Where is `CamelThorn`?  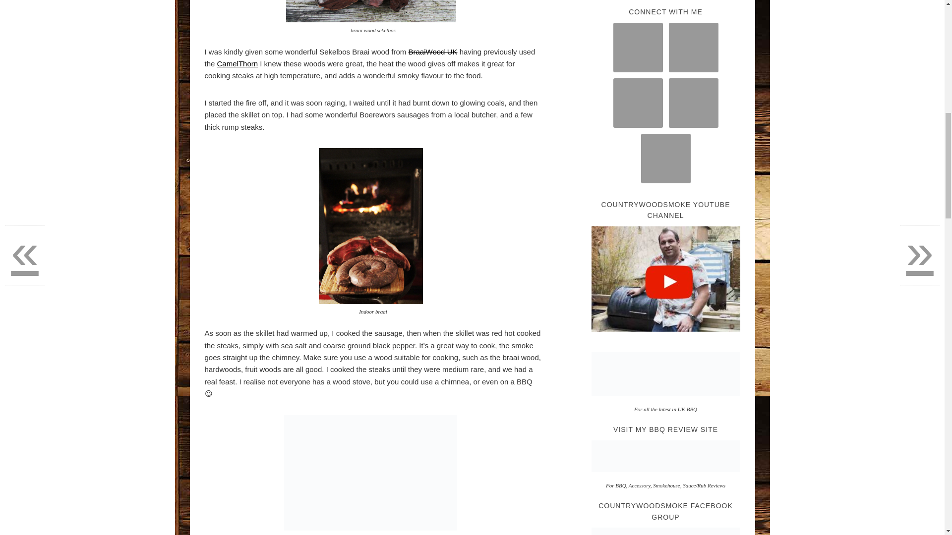 CamelThorn is located at coordinates (237, 63).